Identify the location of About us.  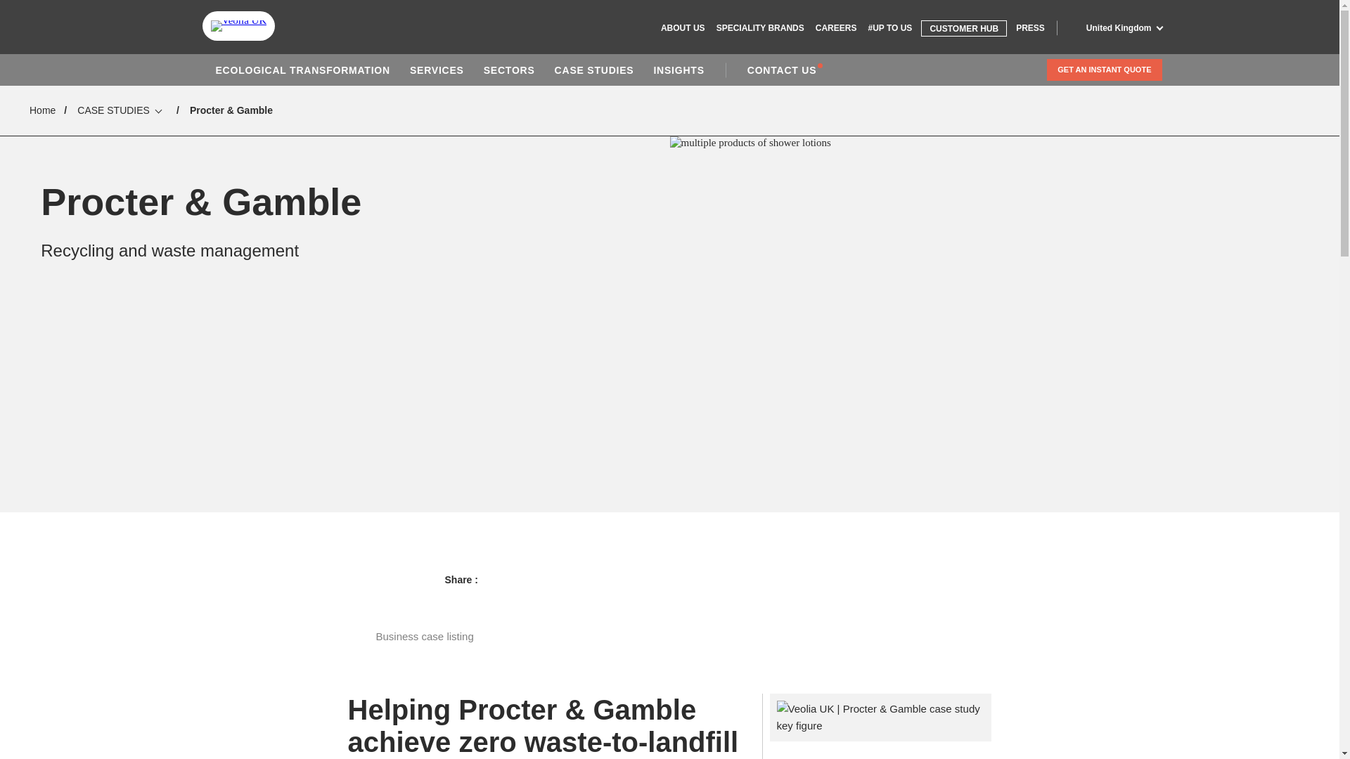
(683, 27).